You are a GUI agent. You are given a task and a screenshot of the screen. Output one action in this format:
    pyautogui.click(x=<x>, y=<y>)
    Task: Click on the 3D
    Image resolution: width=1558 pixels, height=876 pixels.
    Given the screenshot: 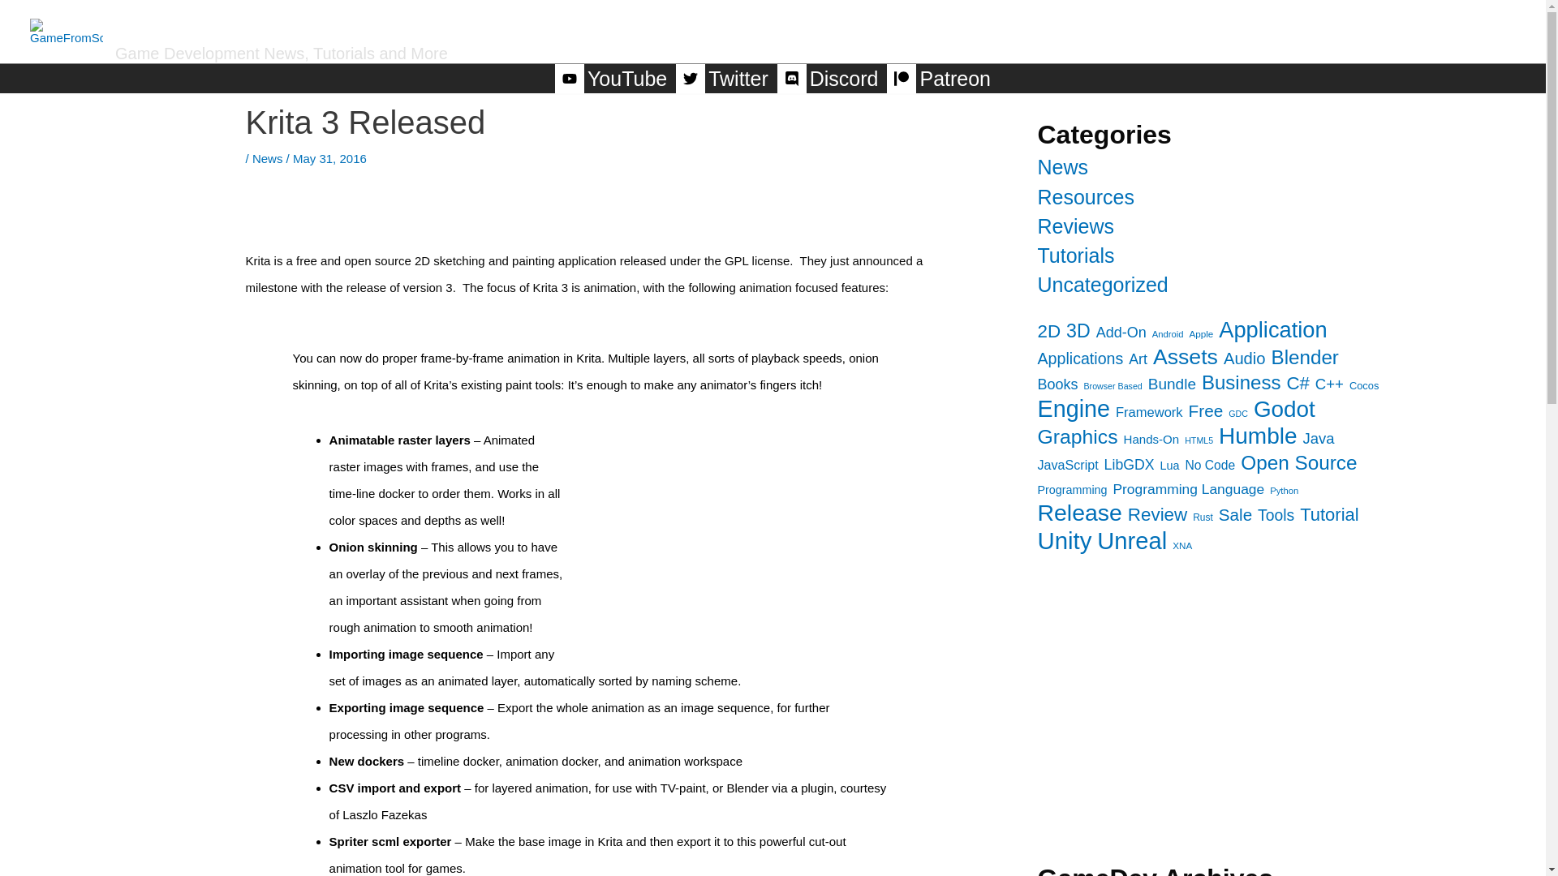 What is the action you would take?
    pyautogui.click(x=1078, y=331)
    